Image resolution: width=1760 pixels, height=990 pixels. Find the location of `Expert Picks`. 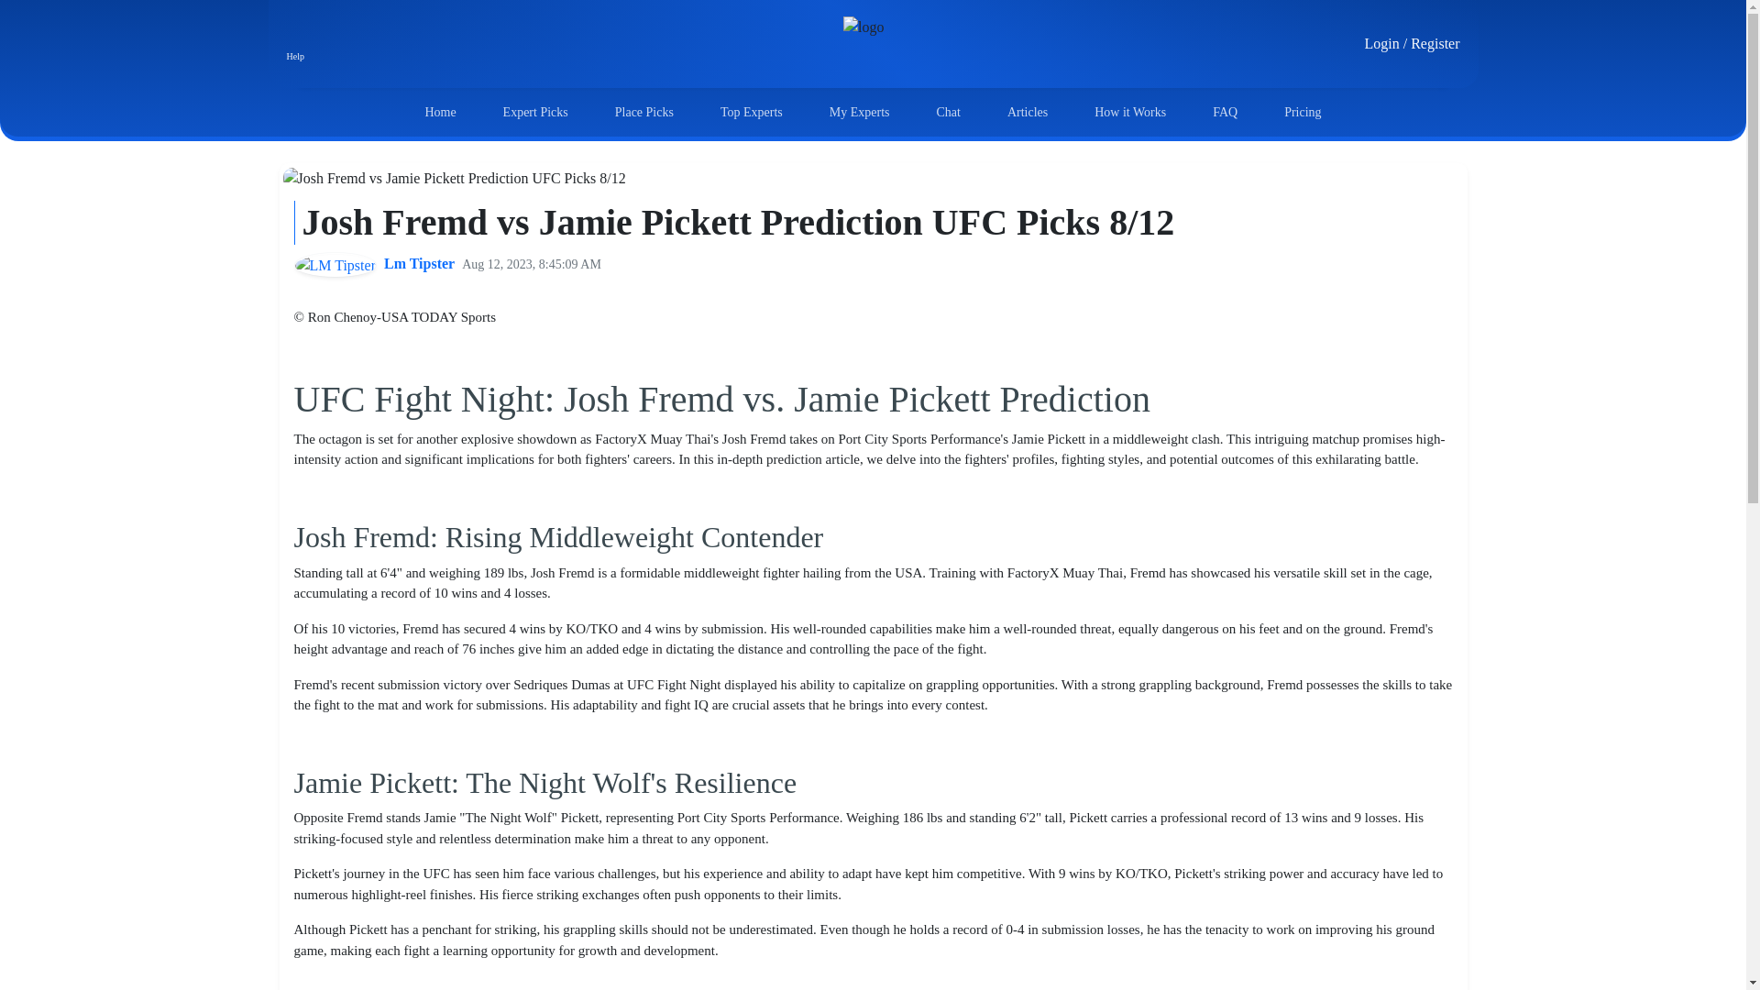

Expert Picks is located at coordinates (535, 112).